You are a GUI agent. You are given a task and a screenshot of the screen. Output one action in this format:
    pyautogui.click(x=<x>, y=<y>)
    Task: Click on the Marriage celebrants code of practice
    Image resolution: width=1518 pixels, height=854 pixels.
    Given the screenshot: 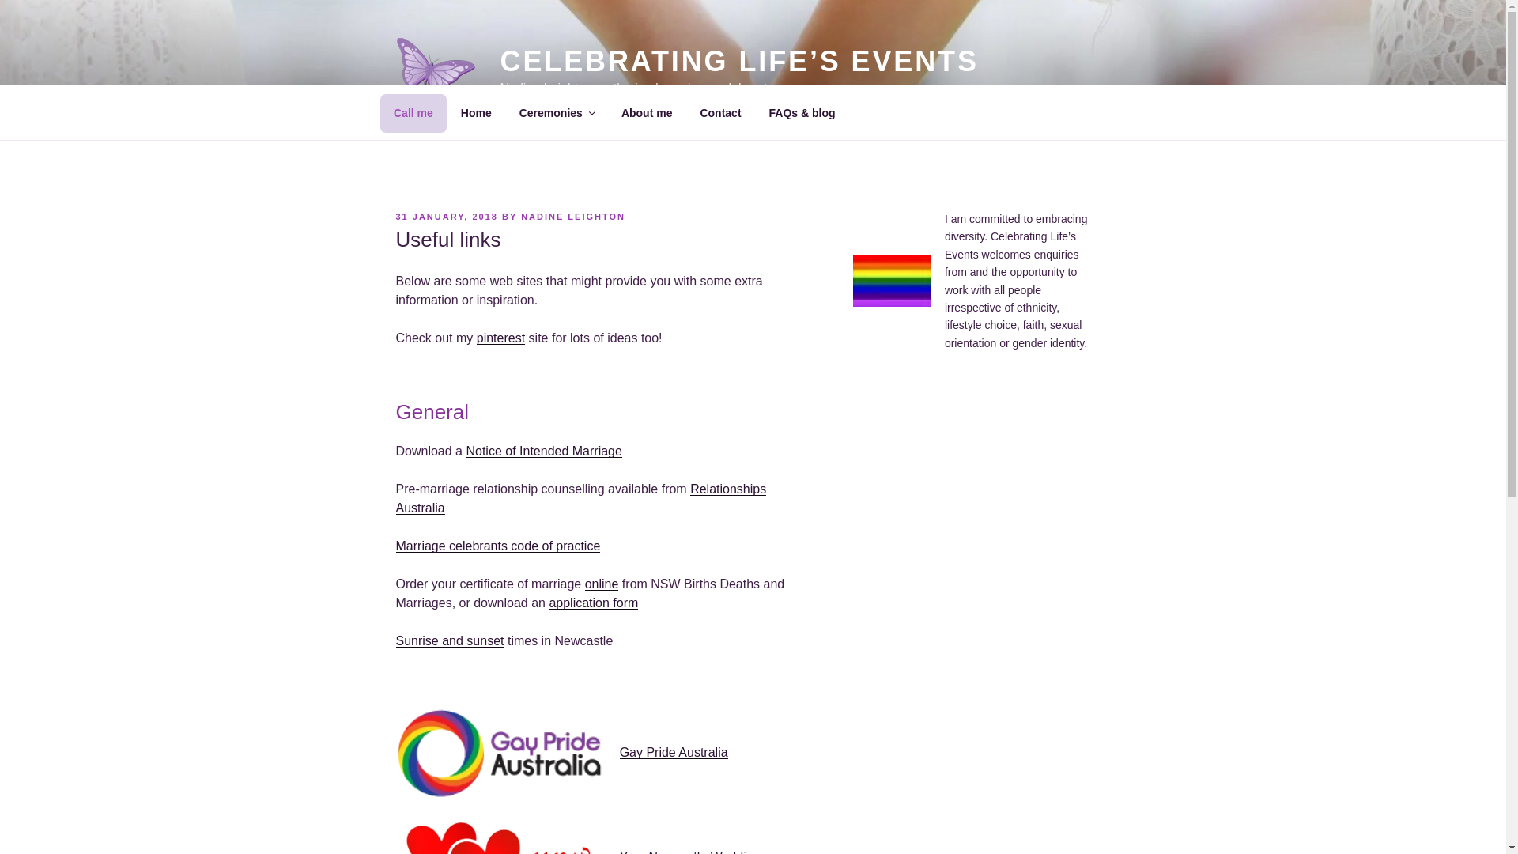 What is the action you would take?
    pyautogui.click(x=498, y=546)
    